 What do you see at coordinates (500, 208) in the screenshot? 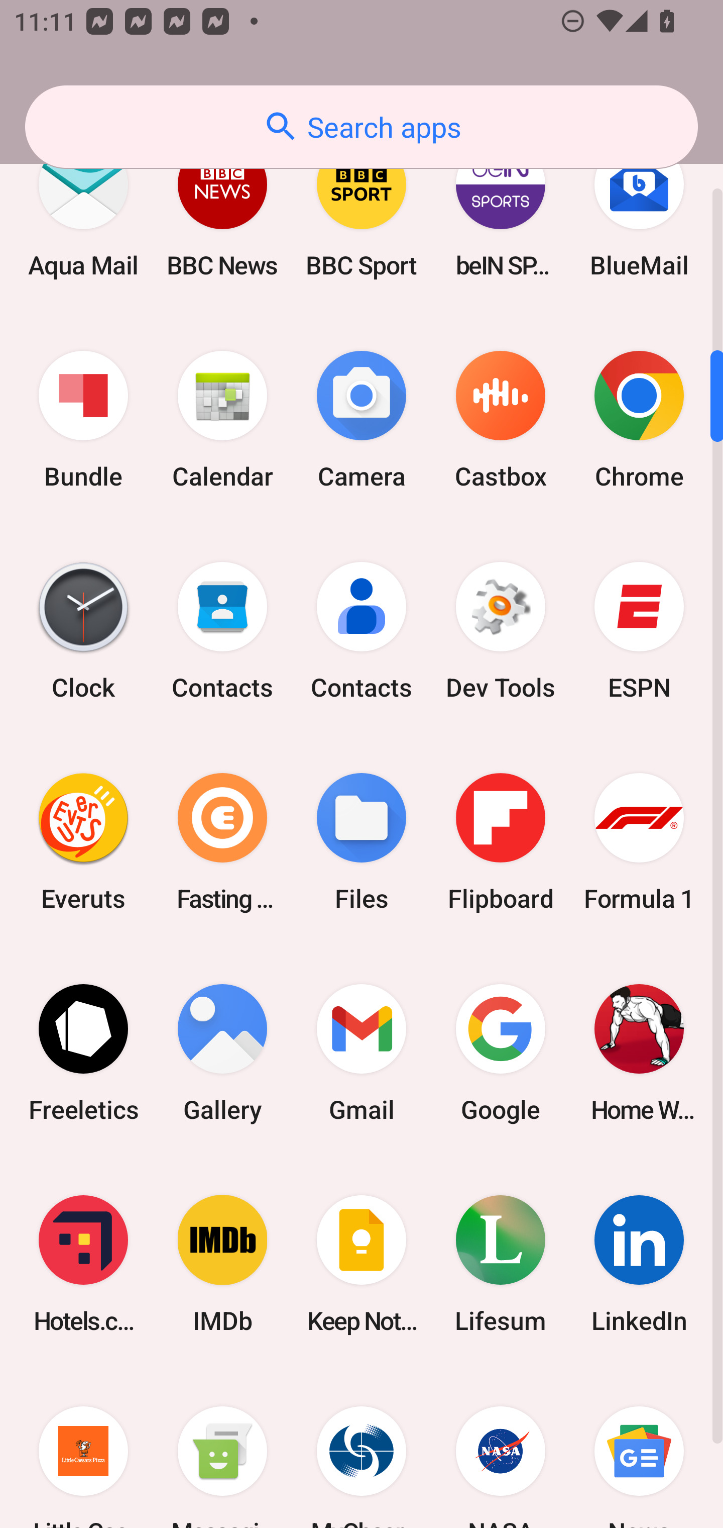
I see `beIN SPORTS` at bounding box center [500, 208].